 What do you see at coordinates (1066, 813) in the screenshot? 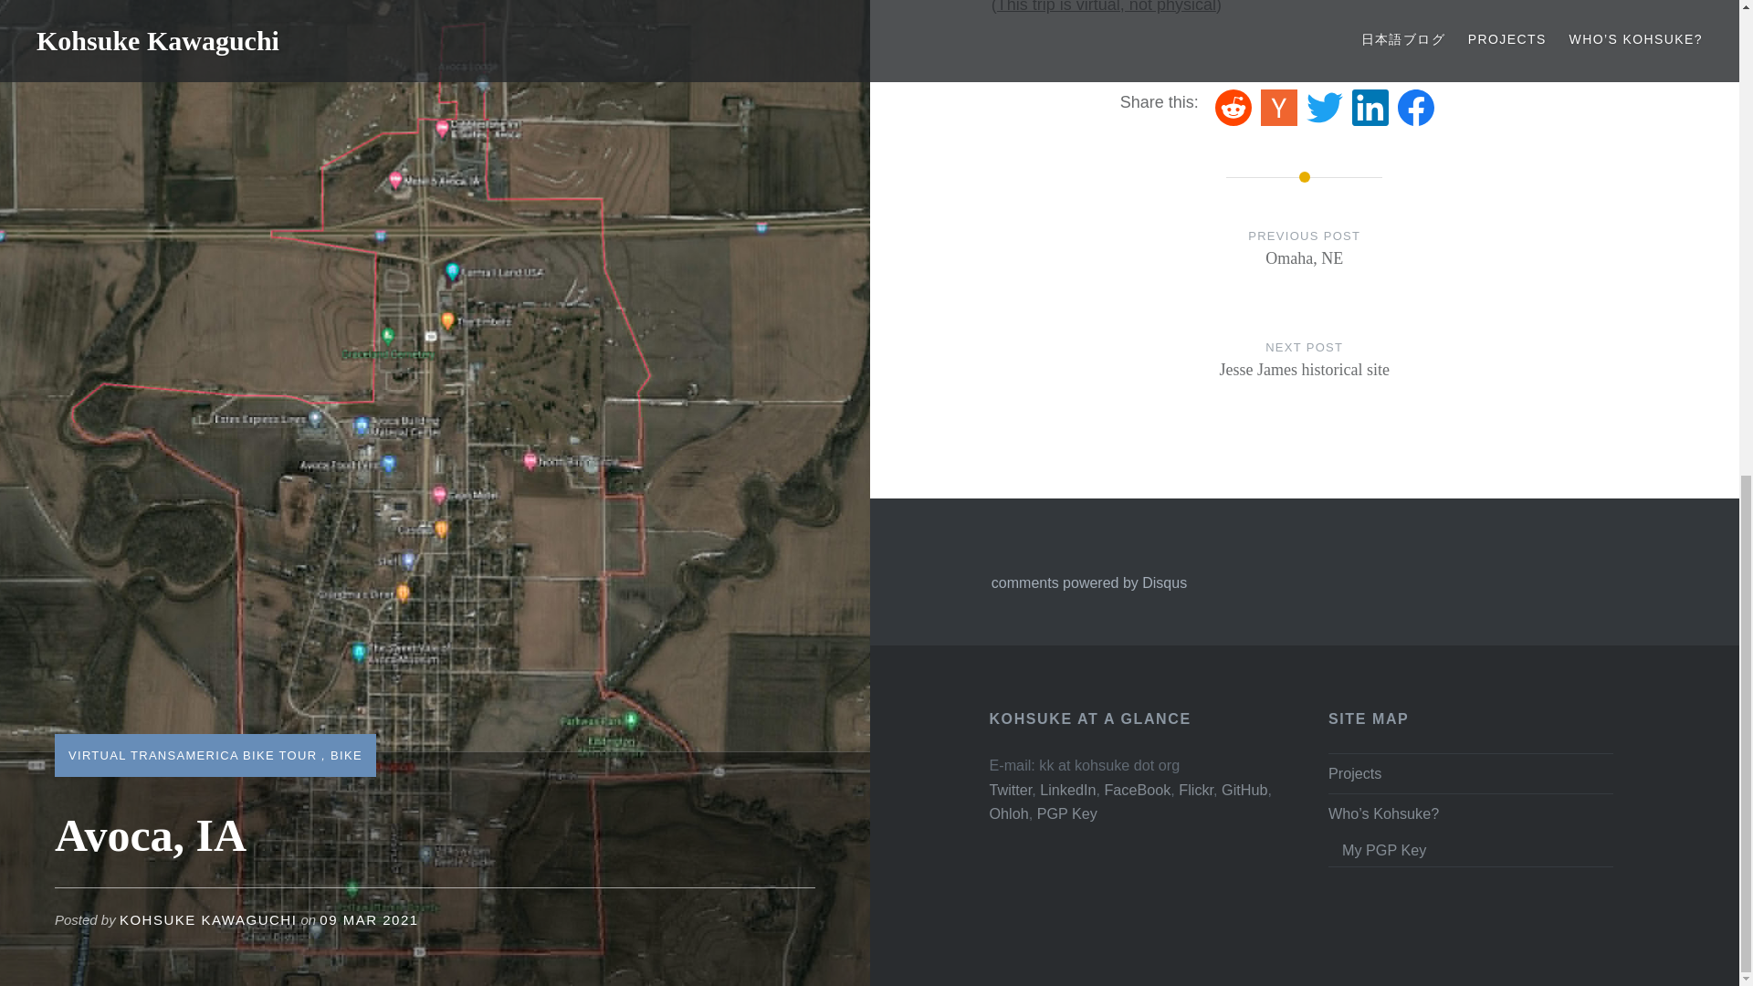
I see `PGP Key` at bounding box center [1066, 813].